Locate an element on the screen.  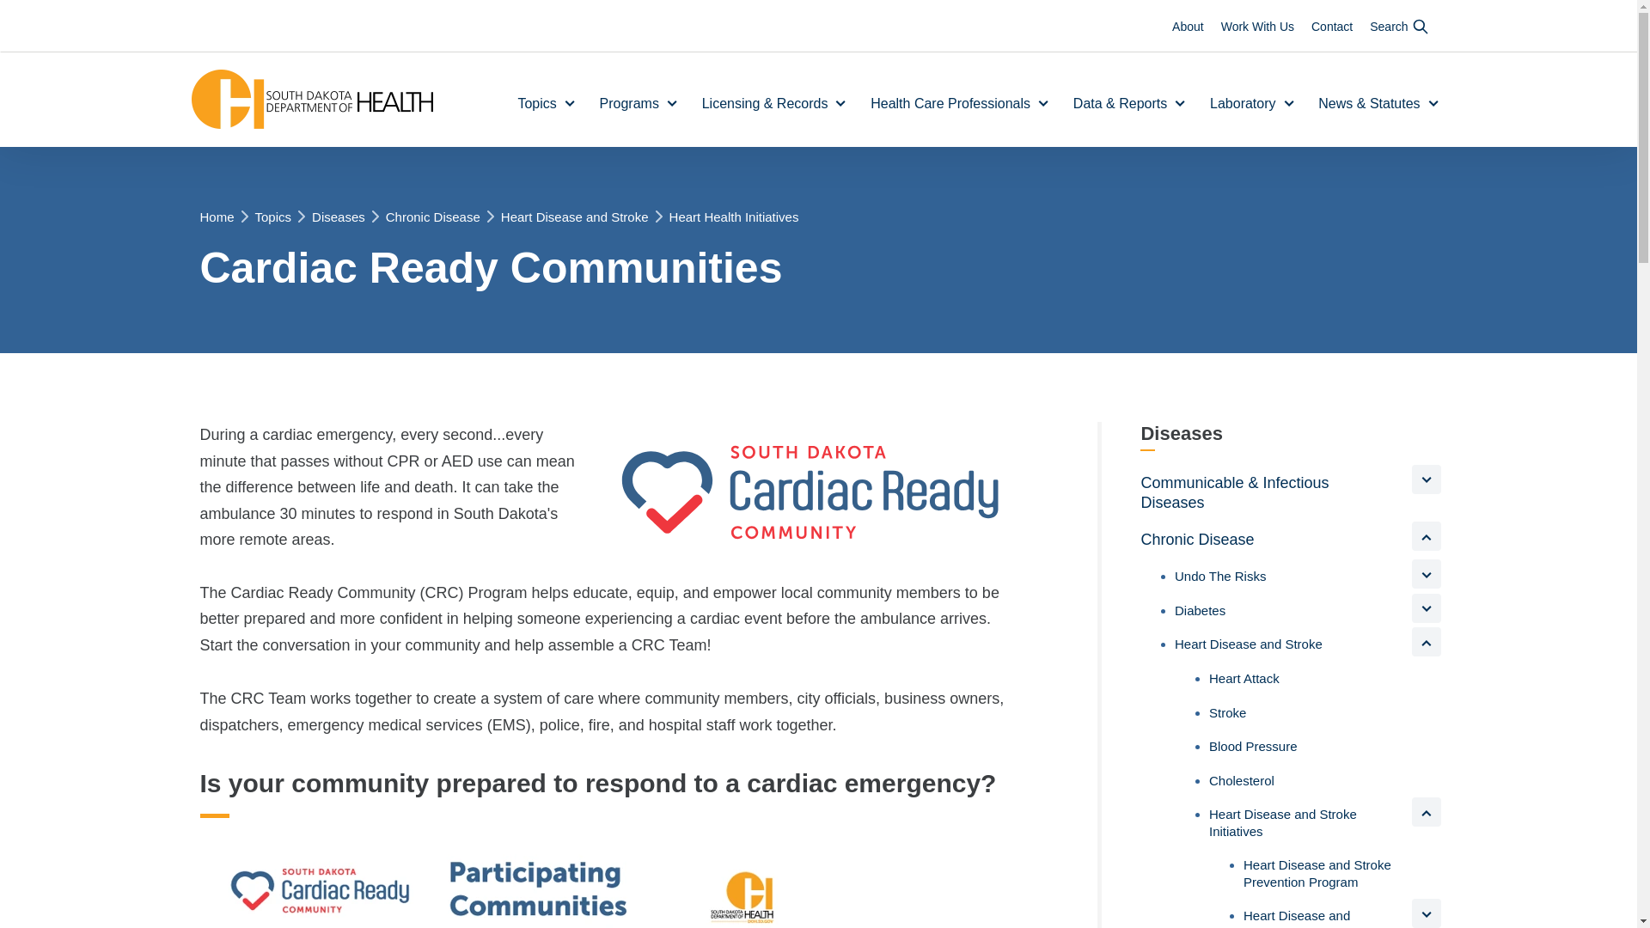
Work With Us is located at coordinates (1256, 26).